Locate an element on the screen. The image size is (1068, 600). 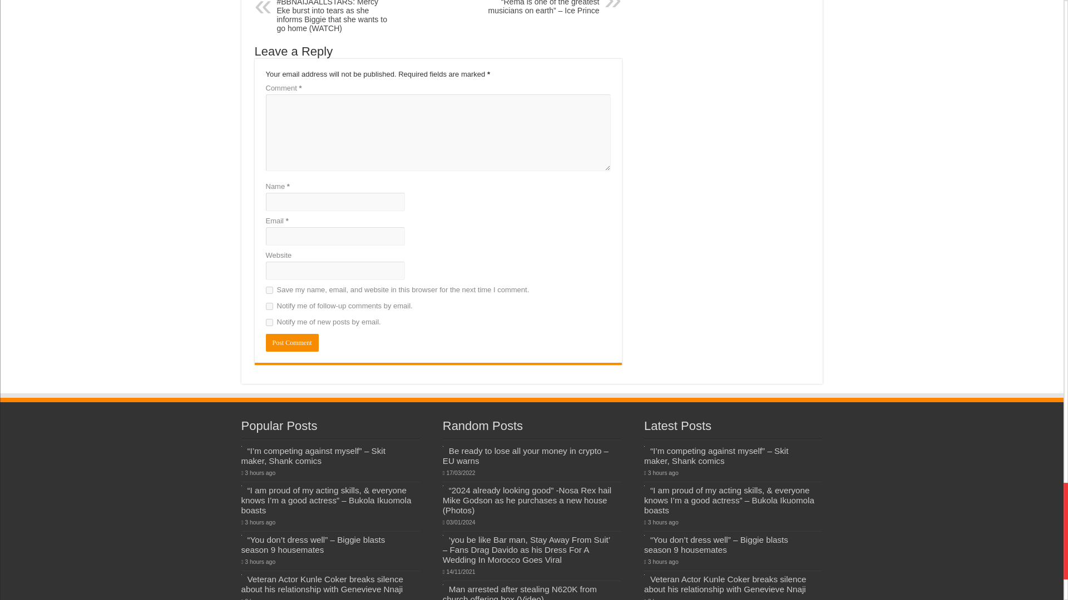
subscribe is located at coordinates (269, 307).